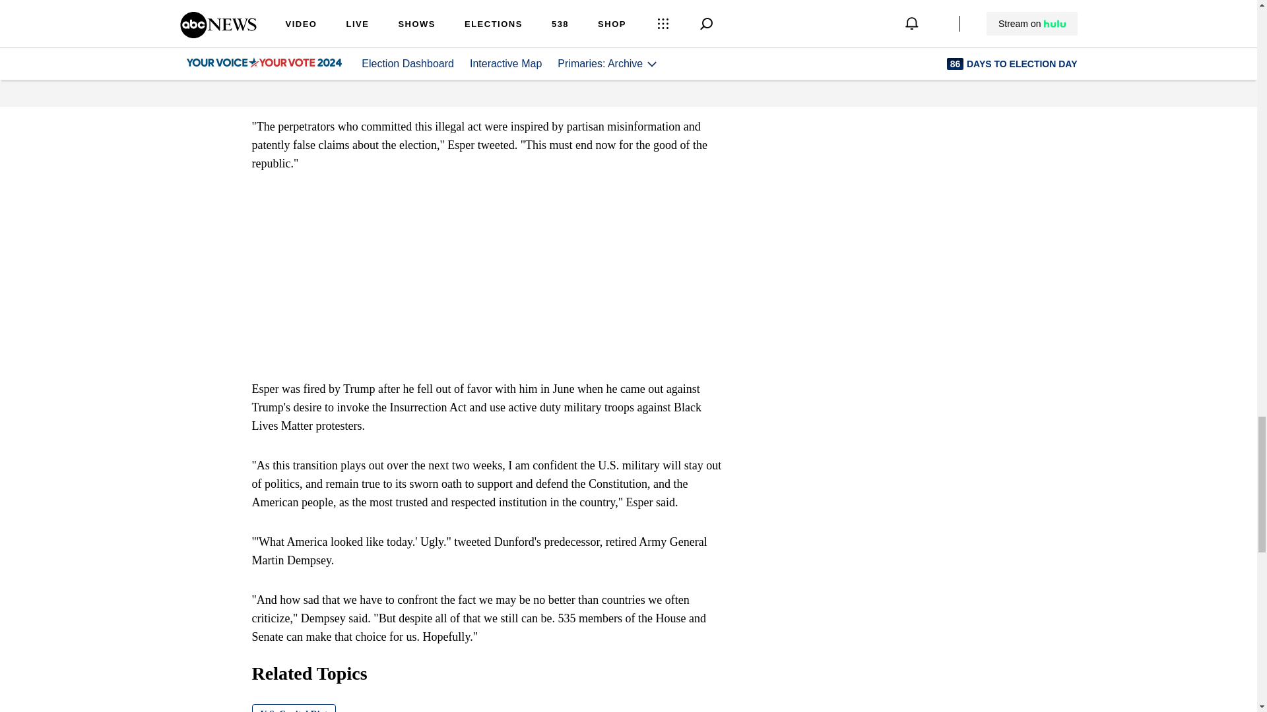 Image resolution: width=1267 pixels, height=712 pixels. Describe the element at coordinates (587, 69) in the screenshot. I see `the Capitol breach` at that location.